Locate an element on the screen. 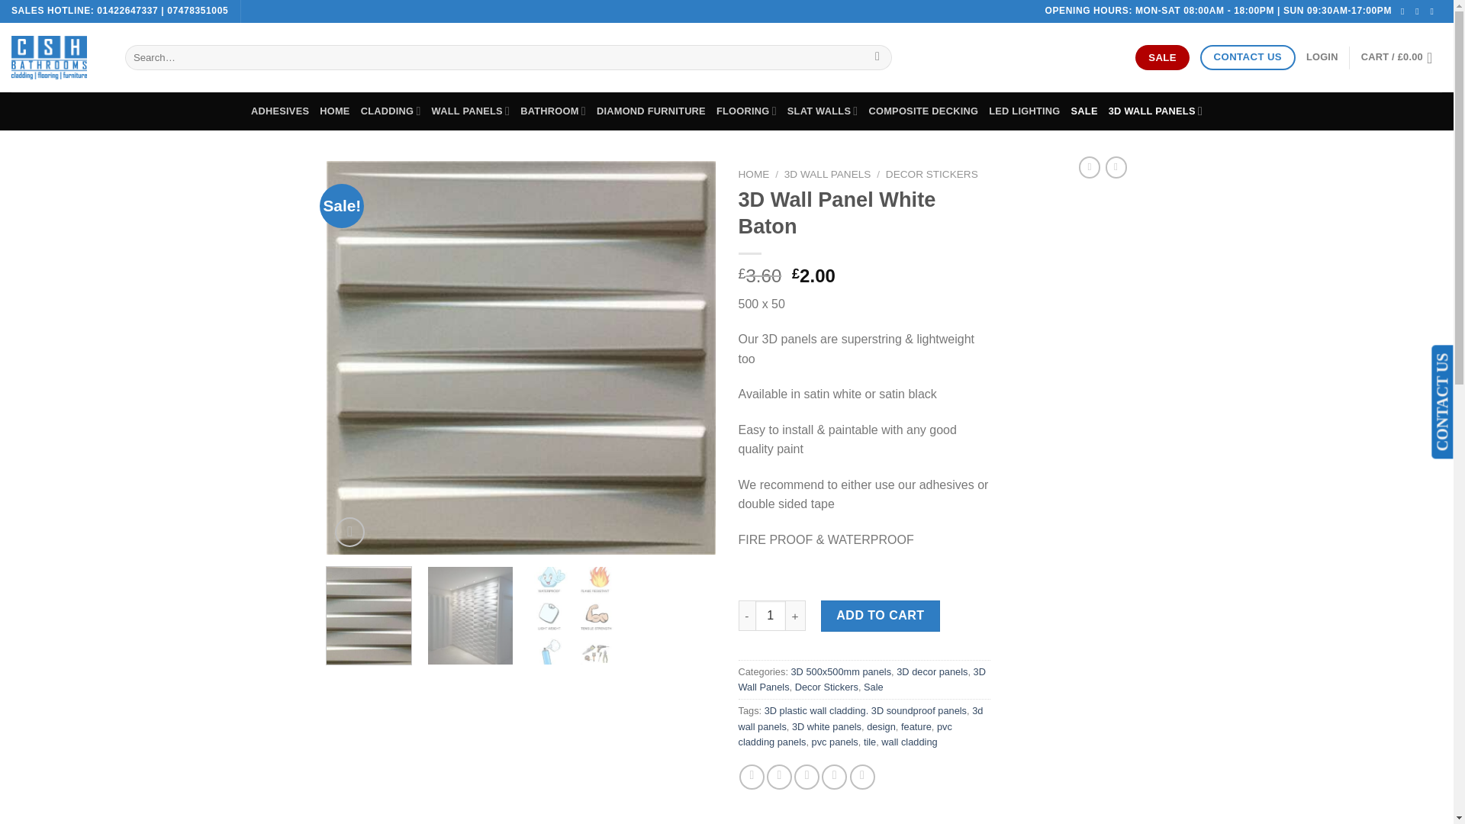  Share on LinkedIn is located at coordinates (862, 777).